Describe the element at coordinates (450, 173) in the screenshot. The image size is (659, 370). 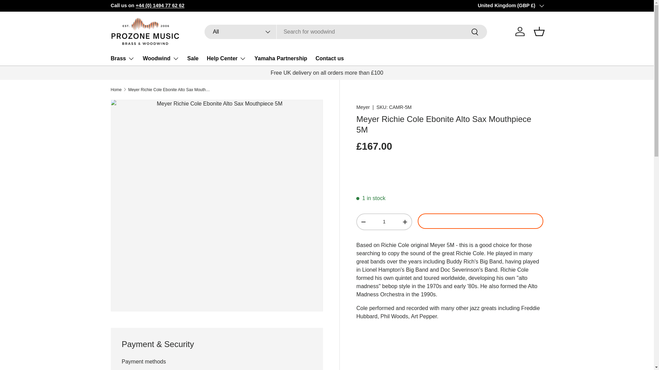
I see `PayPal Message 1` at that location.